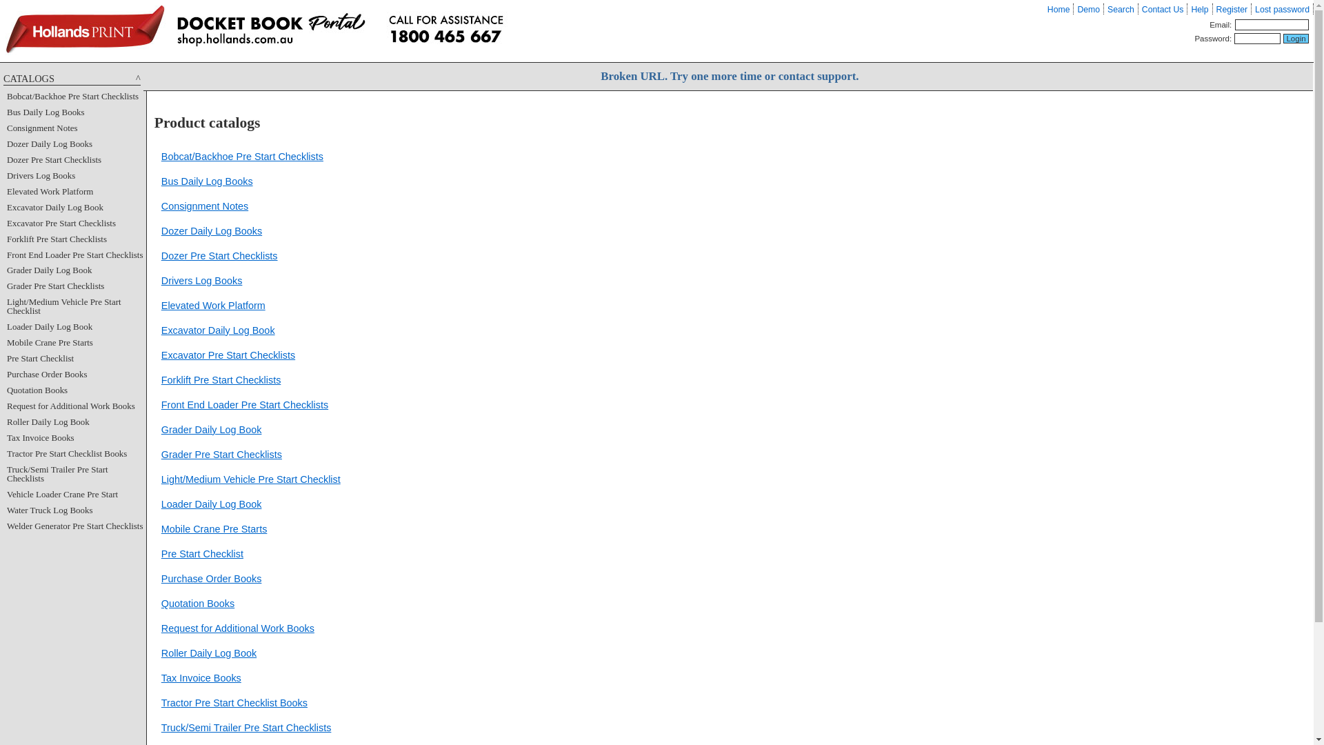 The height and width of the screenshot is (745, 1324). What do you see at coordinates (212, 231) in the screenshot?
I see `Dozer Daily Log Books` at bounding box center [212, 231].